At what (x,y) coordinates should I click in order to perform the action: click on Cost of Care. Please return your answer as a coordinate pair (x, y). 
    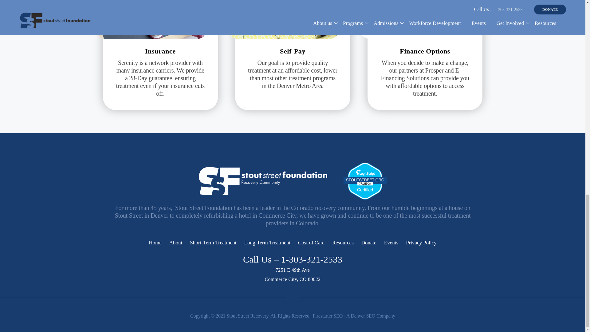
    Looking at the image, I should click on (311, 243).